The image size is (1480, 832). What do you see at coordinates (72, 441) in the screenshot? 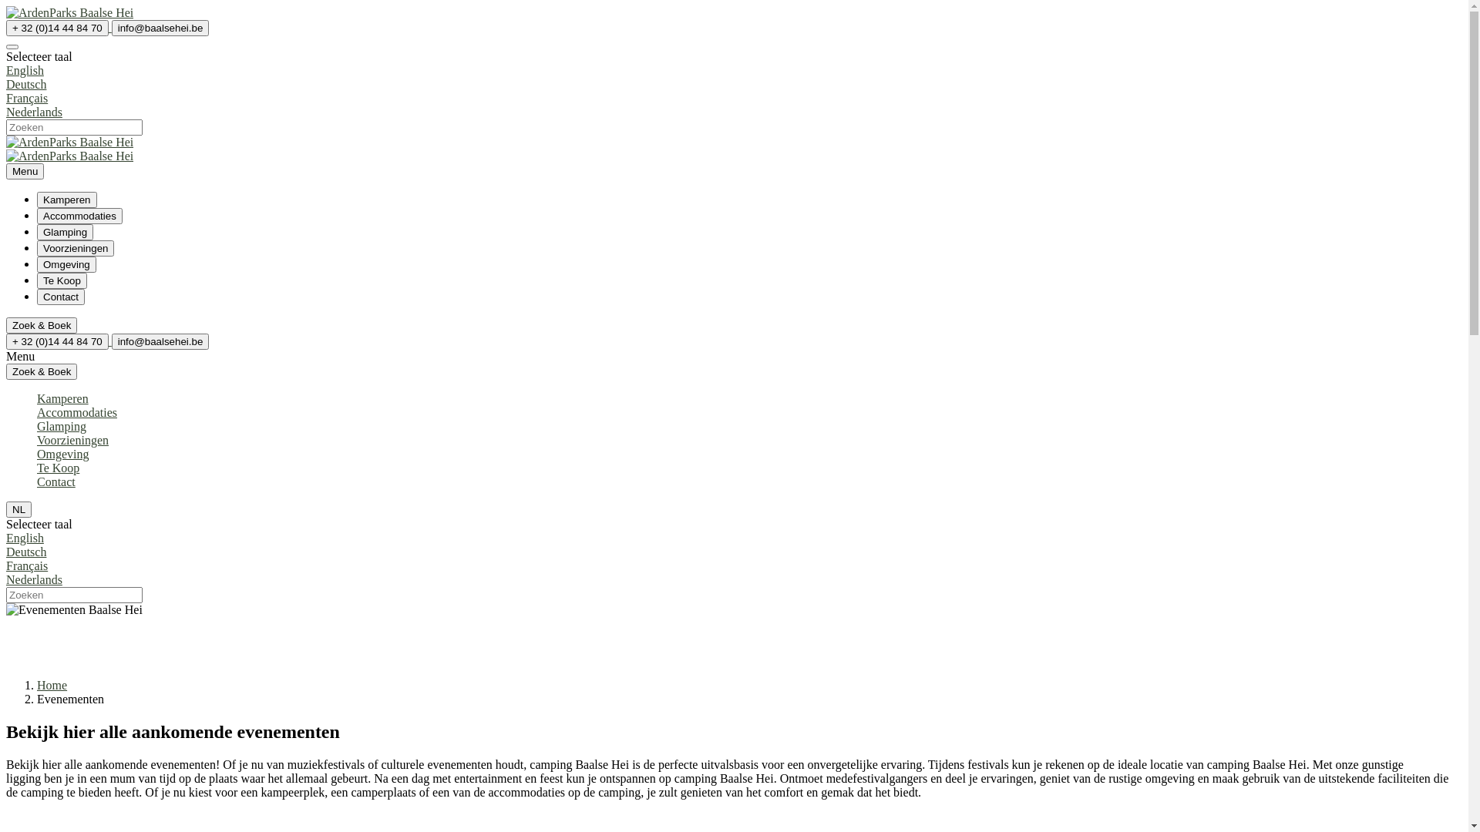
I see `Voorzieningen` at bounding box center [72, 441].